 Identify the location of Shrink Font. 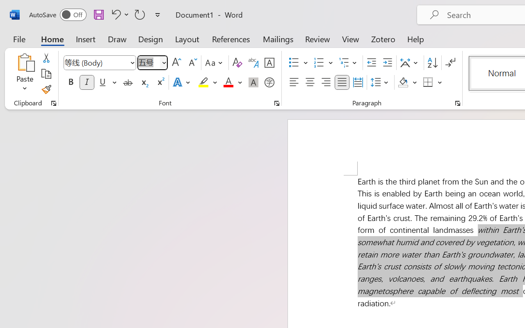
(192, 63).